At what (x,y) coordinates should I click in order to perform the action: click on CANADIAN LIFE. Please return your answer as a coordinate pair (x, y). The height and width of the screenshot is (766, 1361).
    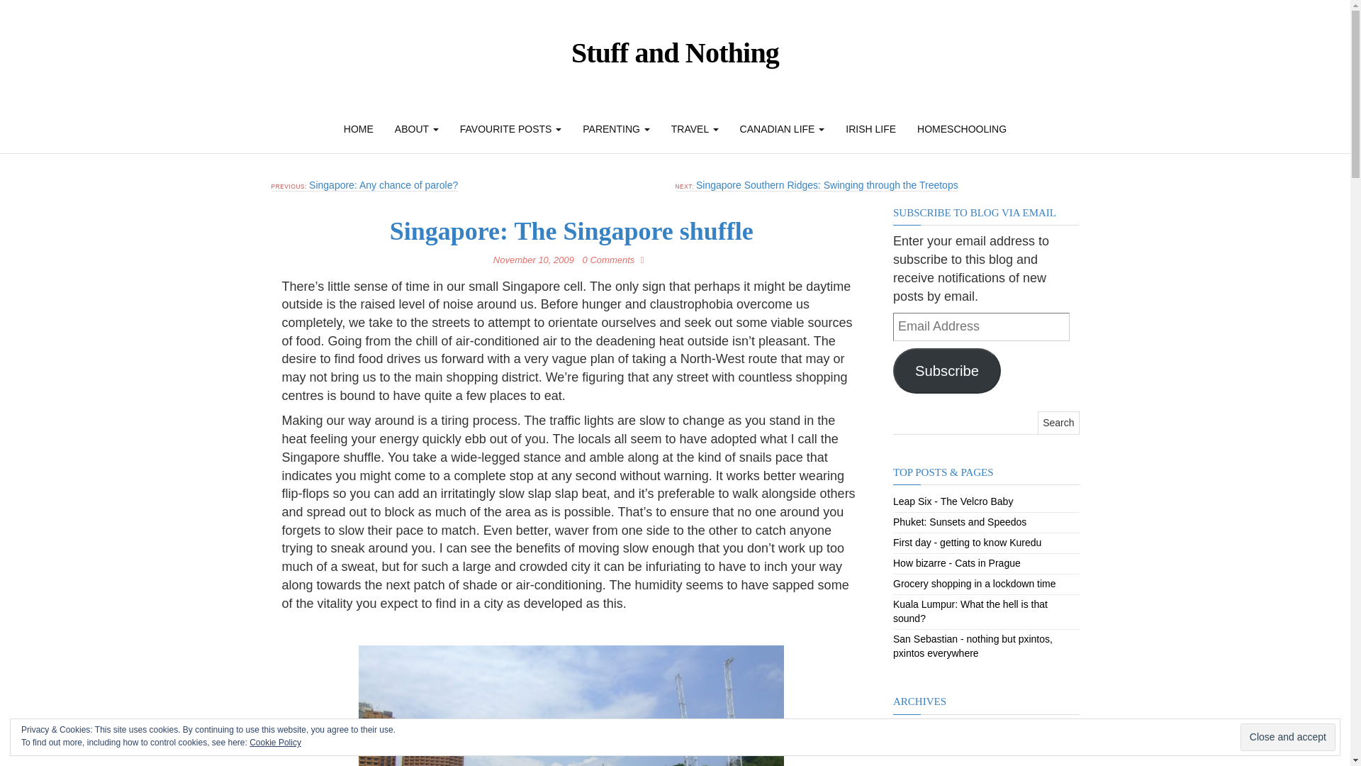
    Looking at the image, I should click on (783, 129).